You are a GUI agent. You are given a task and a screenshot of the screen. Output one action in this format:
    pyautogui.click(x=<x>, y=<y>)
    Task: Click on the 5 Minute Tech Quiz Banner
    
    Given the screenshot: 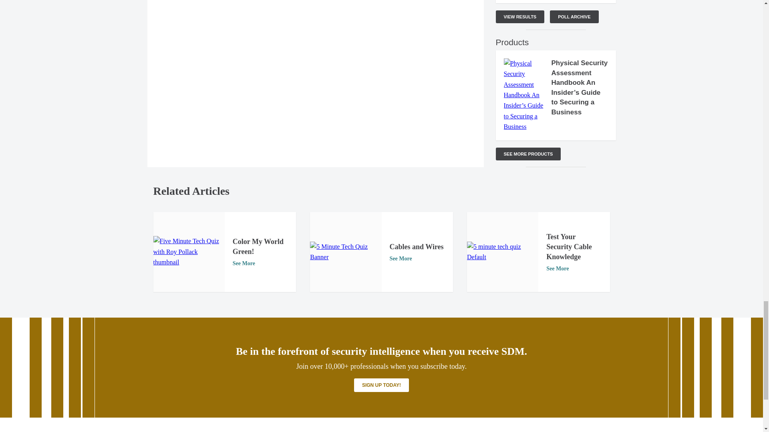 What is the action you would take?
    pyautogui.click(x=345, y=252)
    